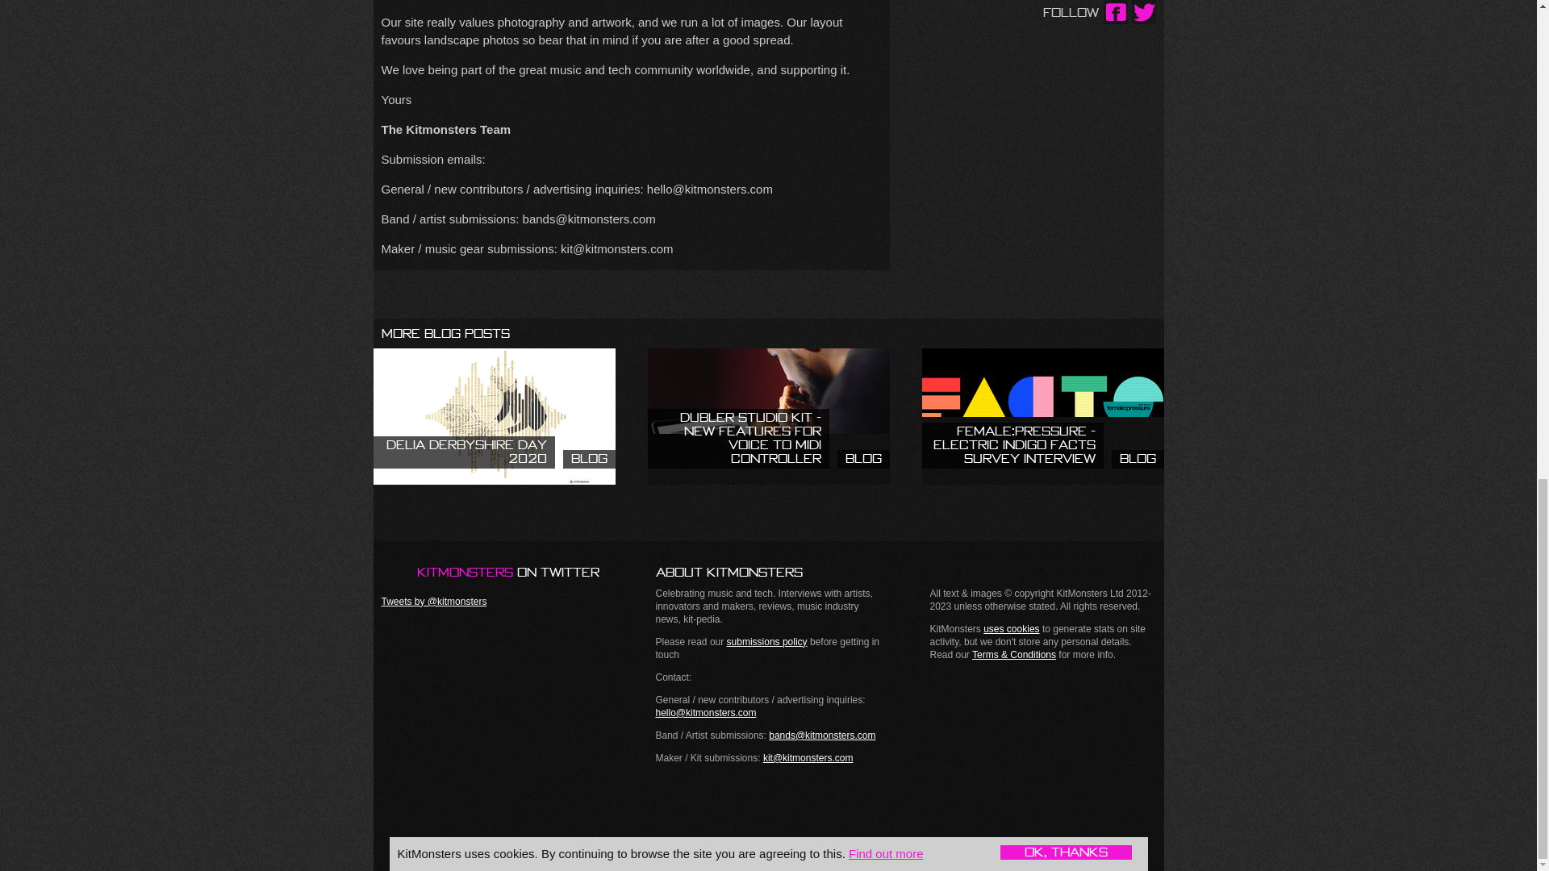  I want to click on uses cookies, so click(489, 571).